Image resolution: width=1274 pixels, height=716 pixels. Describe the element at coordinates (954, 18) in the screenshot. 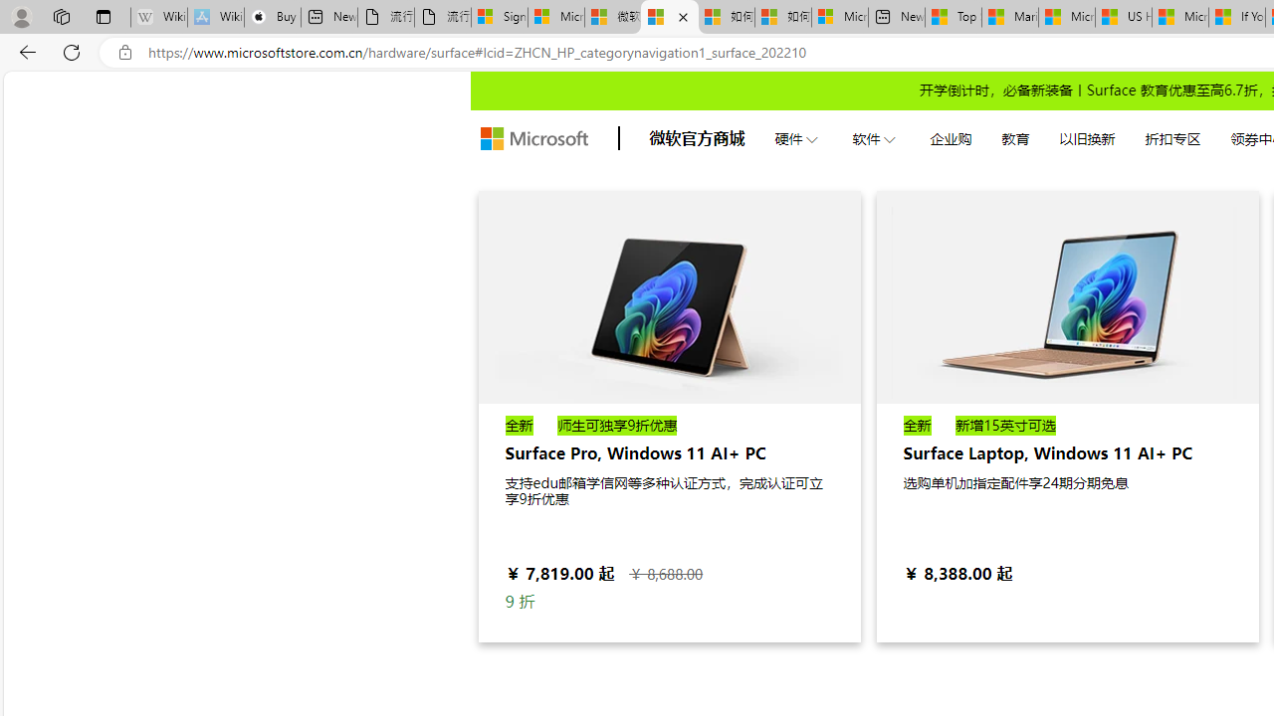

I see `Top Stories - MSN` at that location.